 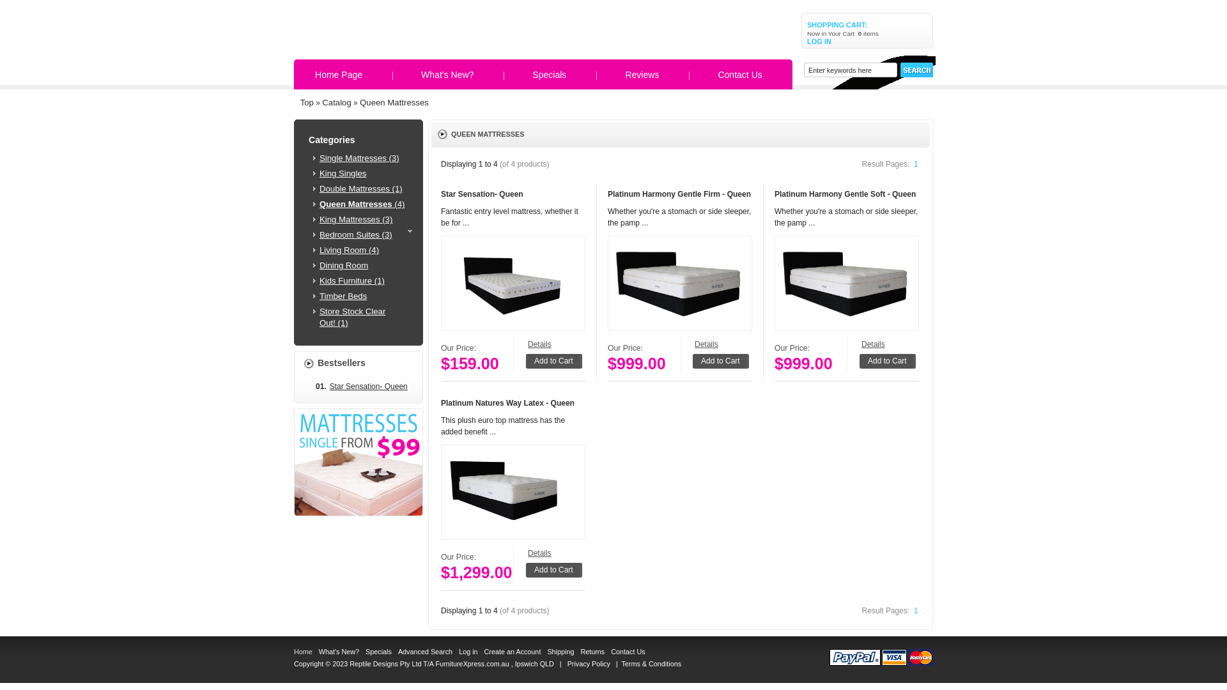 What do you see at coordinates (369, 386) in the screenshot?
I see `Star Sensation- Queen` at bounding box center [369, 386].